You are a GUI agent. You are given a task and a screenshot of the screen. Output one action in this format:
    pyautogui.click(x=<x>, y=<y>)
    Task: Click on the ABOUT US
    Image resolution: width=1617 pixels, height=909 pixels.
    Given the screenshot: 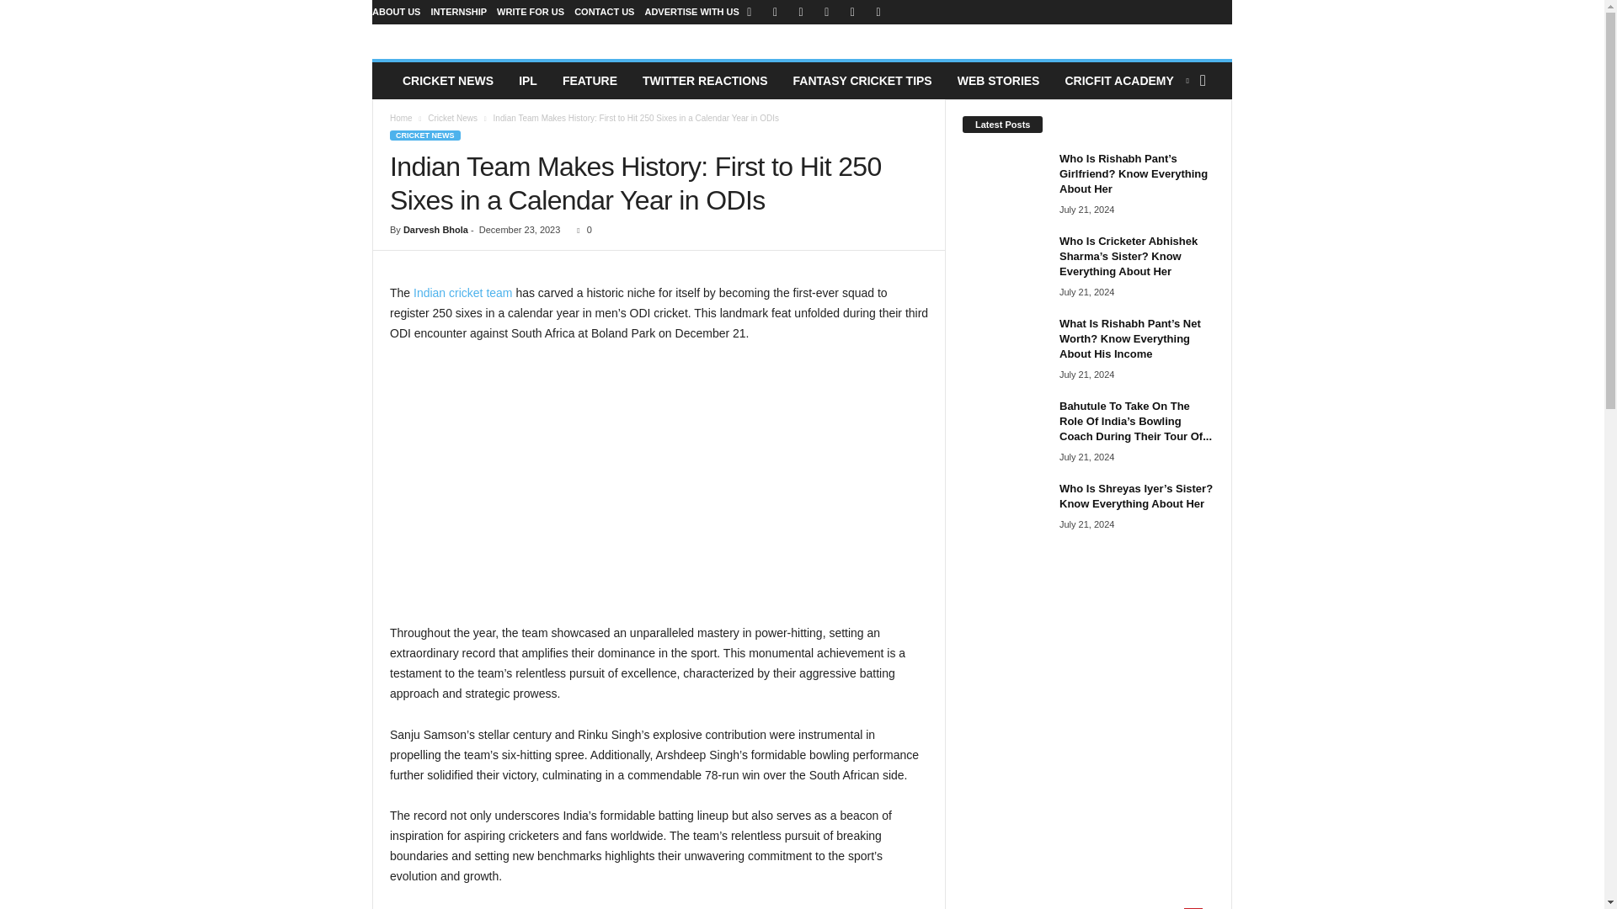 What is the action you would take?
    pyautogui.click(x=396, y=12)
    